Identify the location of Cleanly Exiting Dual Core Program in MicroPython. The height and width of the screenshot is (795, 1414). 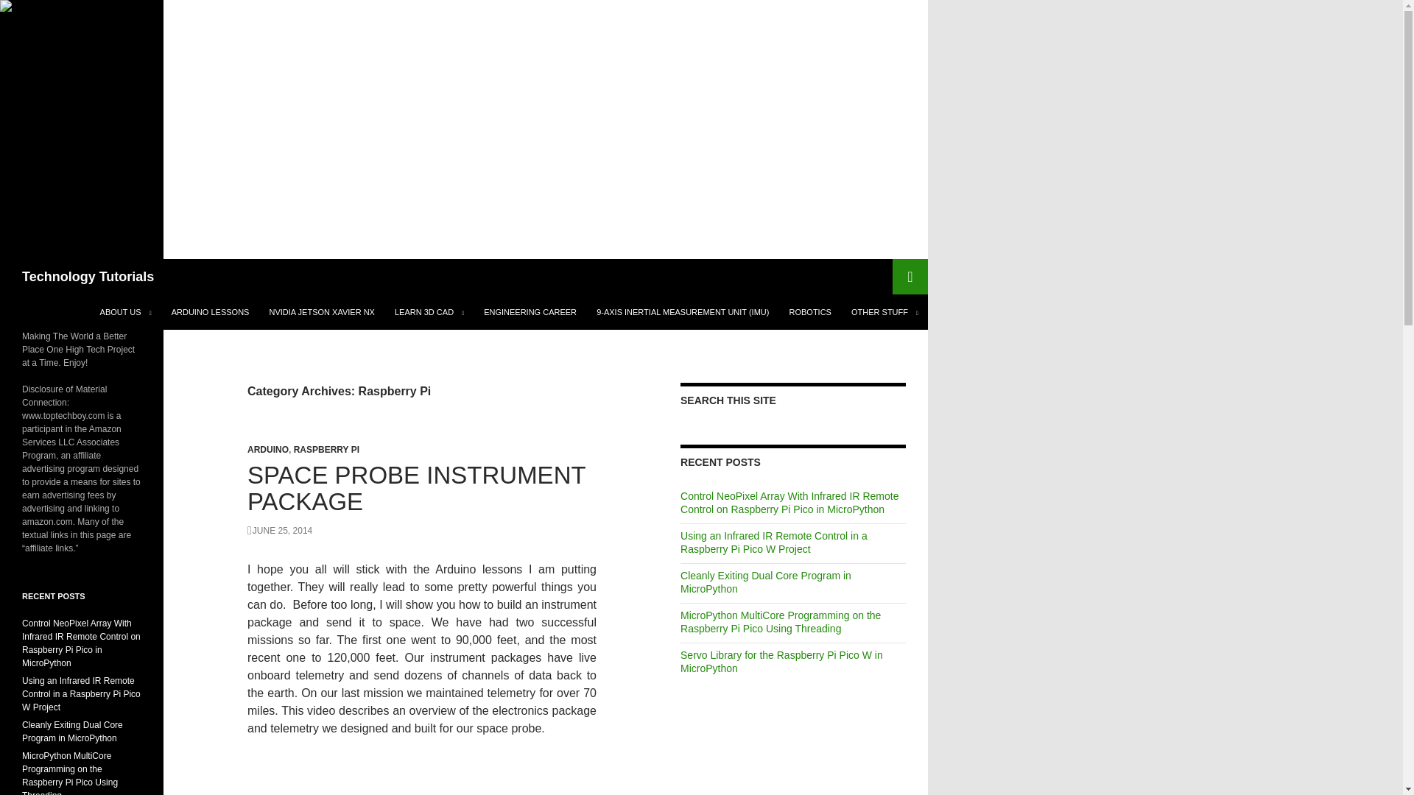
(765, 582).